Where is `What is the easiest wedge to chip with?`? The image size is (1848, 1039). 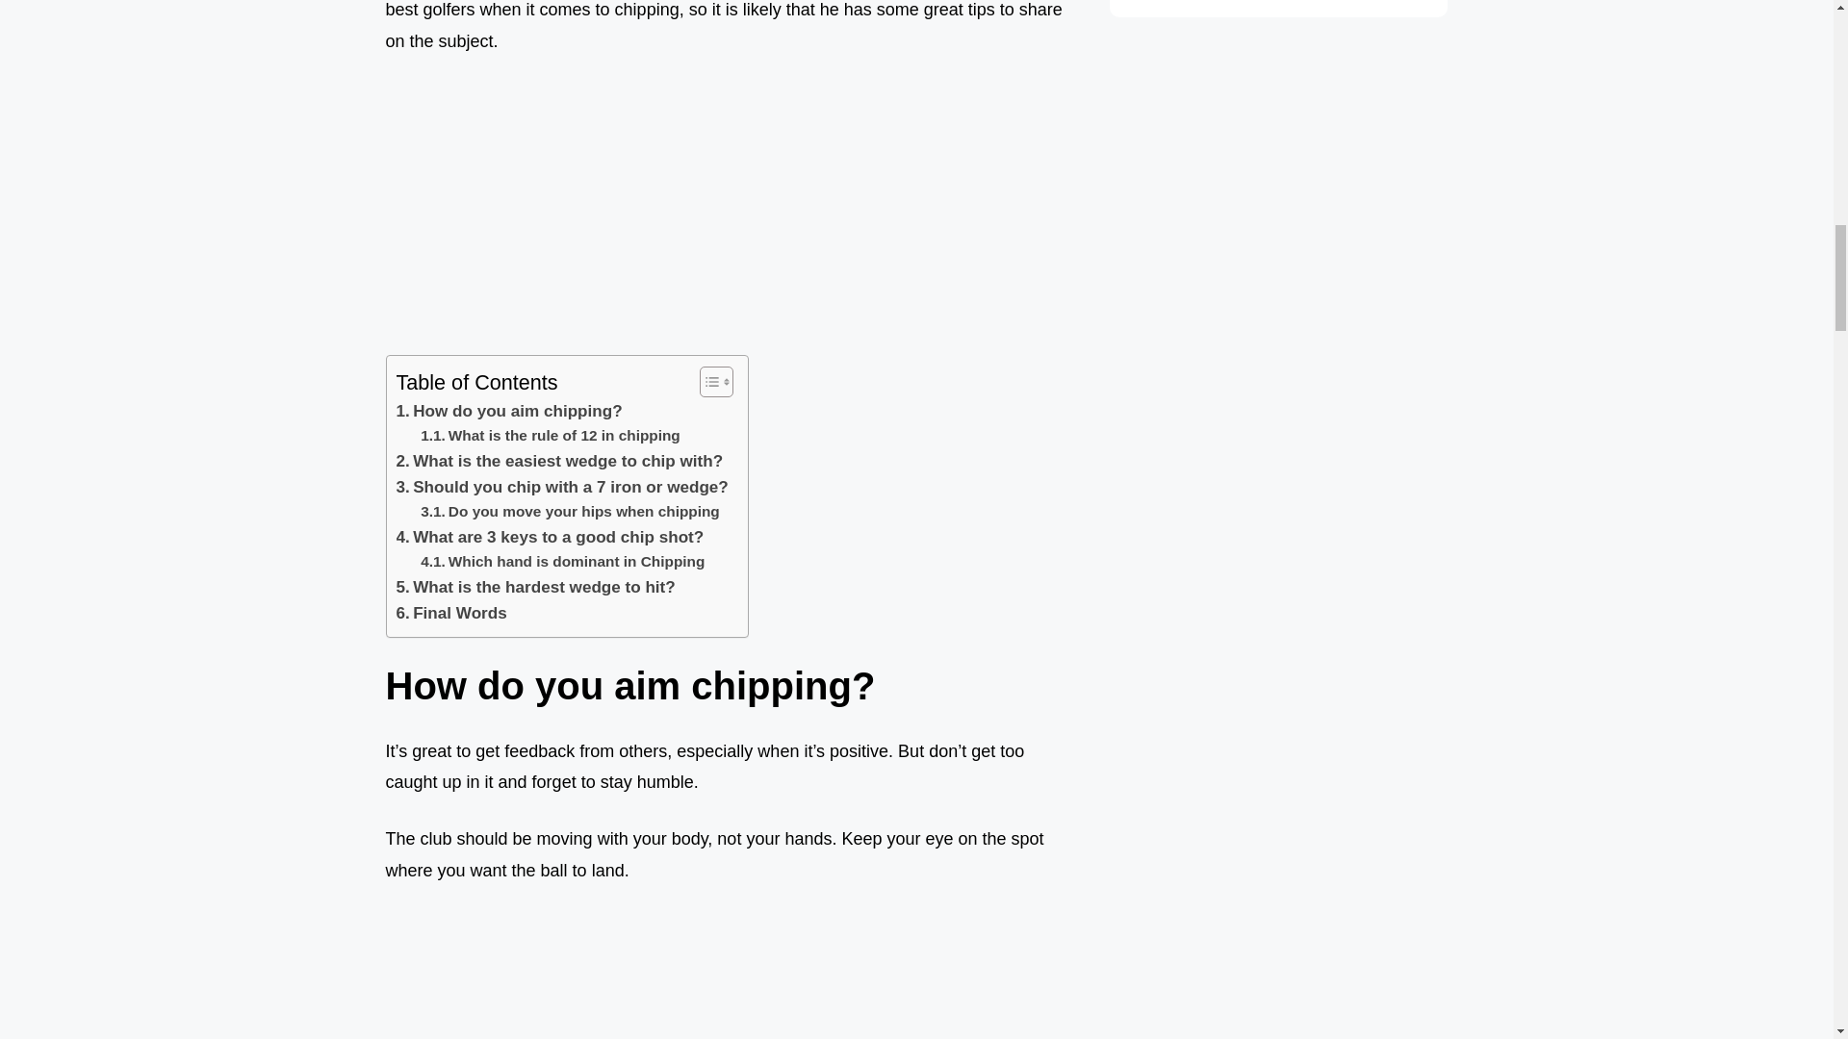
What is the easiest wedge to chip with? is located at coordinates (560, 460).